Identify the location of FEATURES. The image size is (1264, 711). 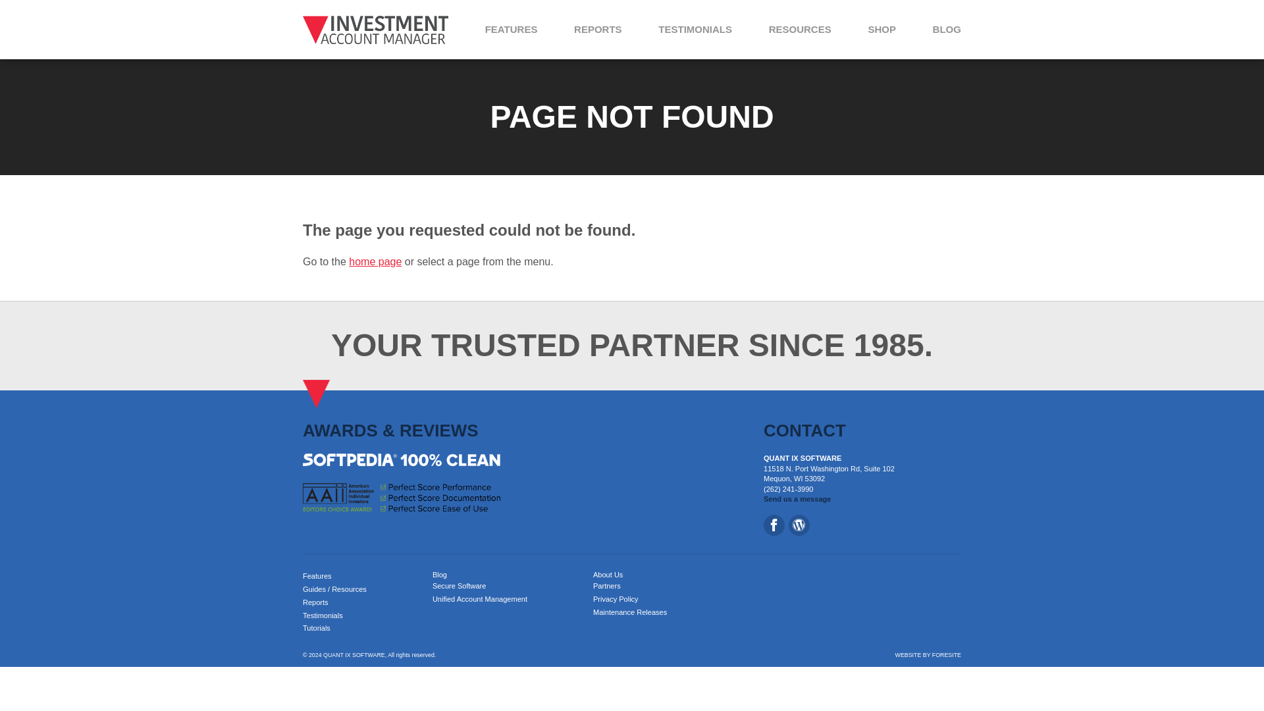
(512, 29).